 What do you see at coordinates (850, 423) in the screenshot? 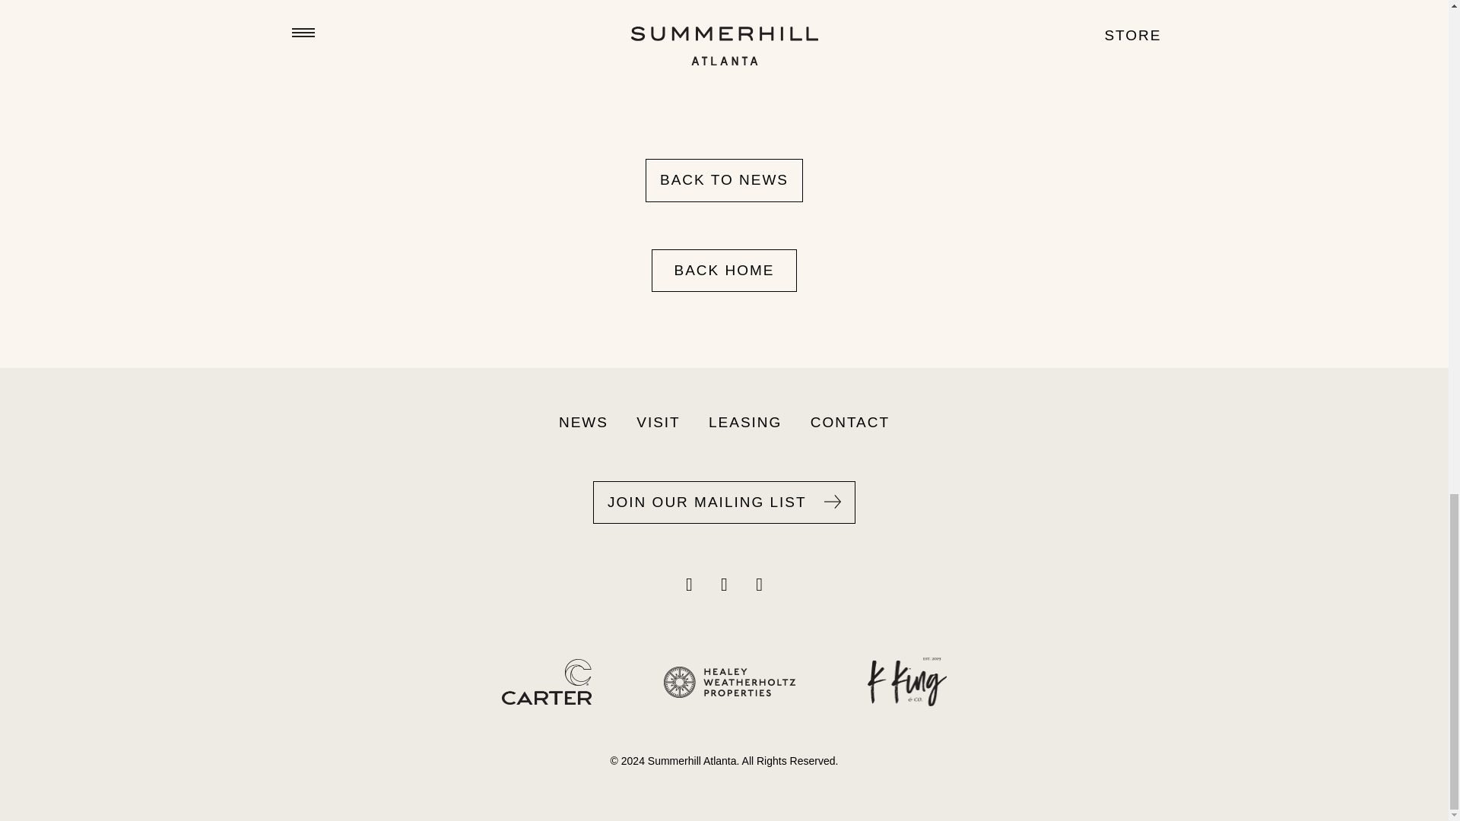
I see `CONTACT` at bounding box center [850, 423].